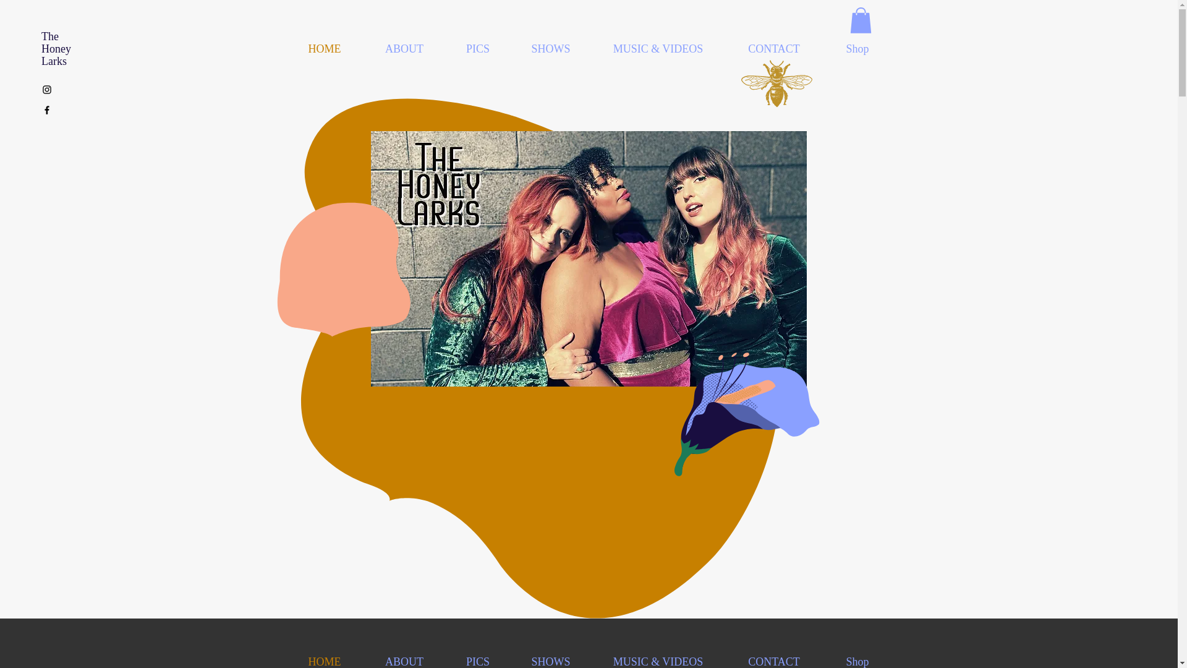  I want to click on SHOWS, so click(550, 657).